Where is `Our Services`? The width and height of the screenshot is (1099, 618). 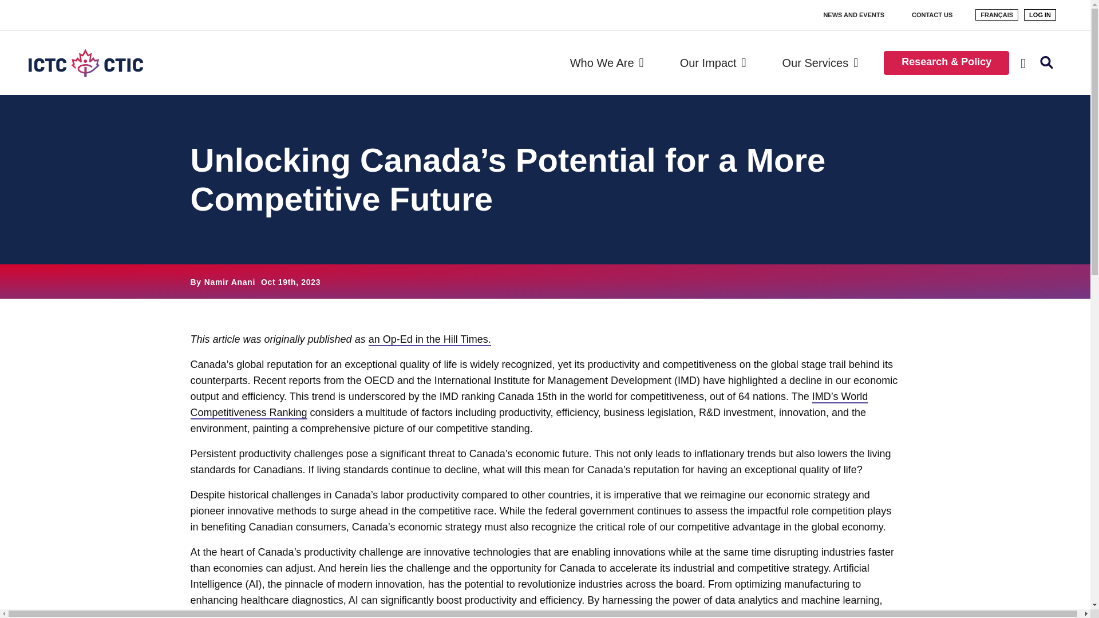
Our Services is located at coordinates (822, 63).